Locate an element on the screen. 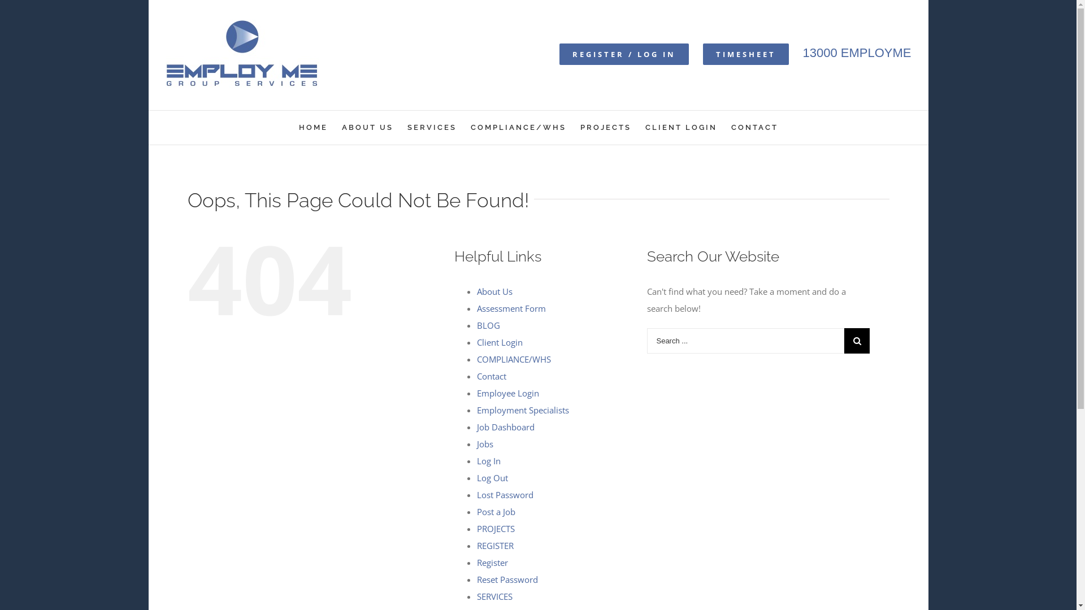  ABOUT US is located at coordinates (367, 128).